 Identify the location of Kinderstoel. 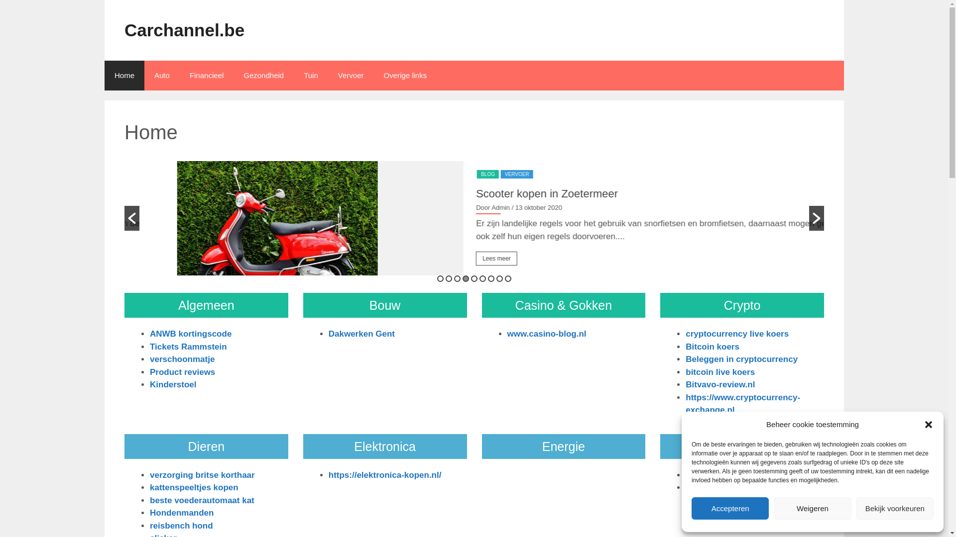
(173, 385).